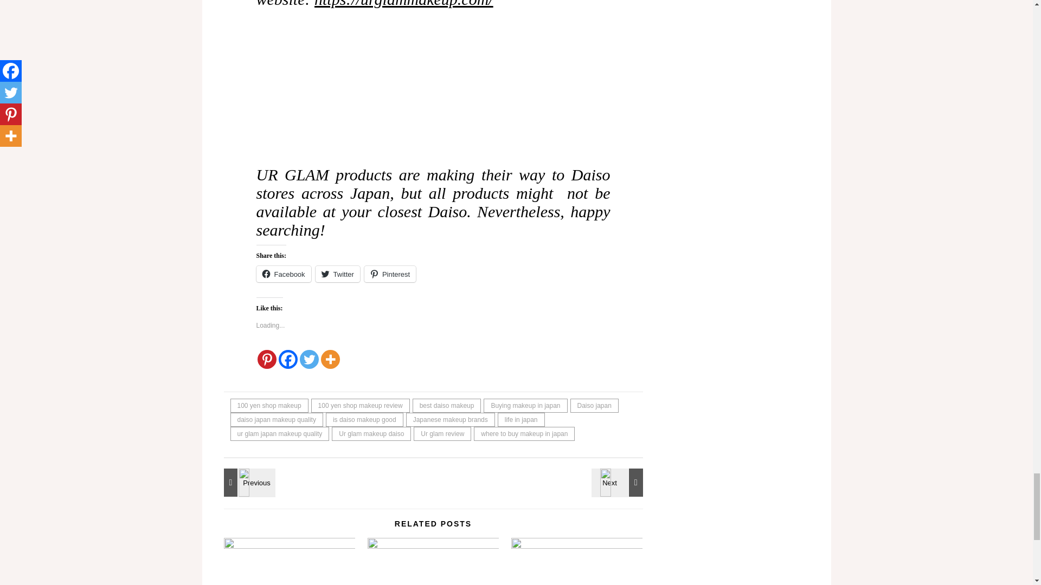 Image resolution: width=1041 pixels, height=585 pixels. I want to click on Facebook, so click(288, 359).